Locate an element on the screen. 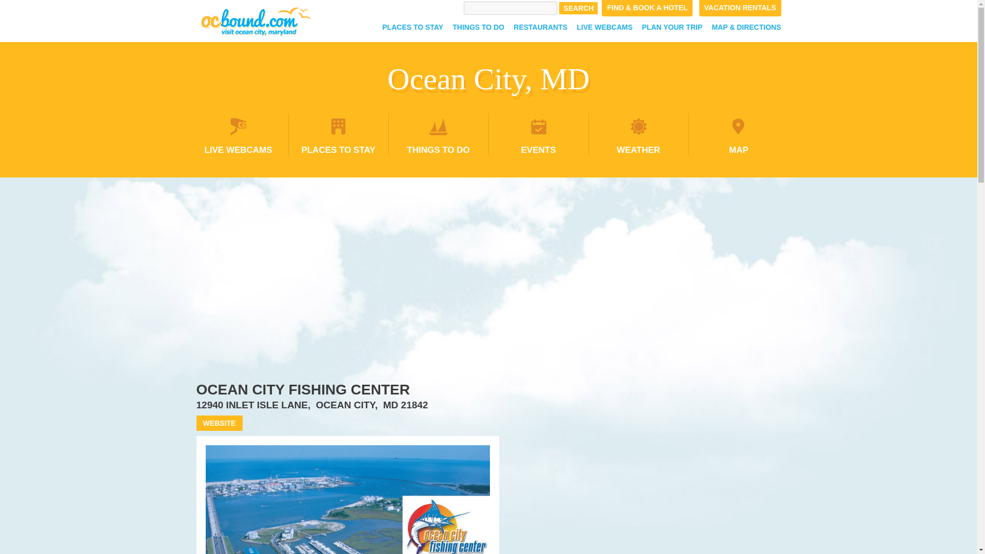 This screenshot has width=985, height=554. SEARCH is located at coordinates (579, 8).